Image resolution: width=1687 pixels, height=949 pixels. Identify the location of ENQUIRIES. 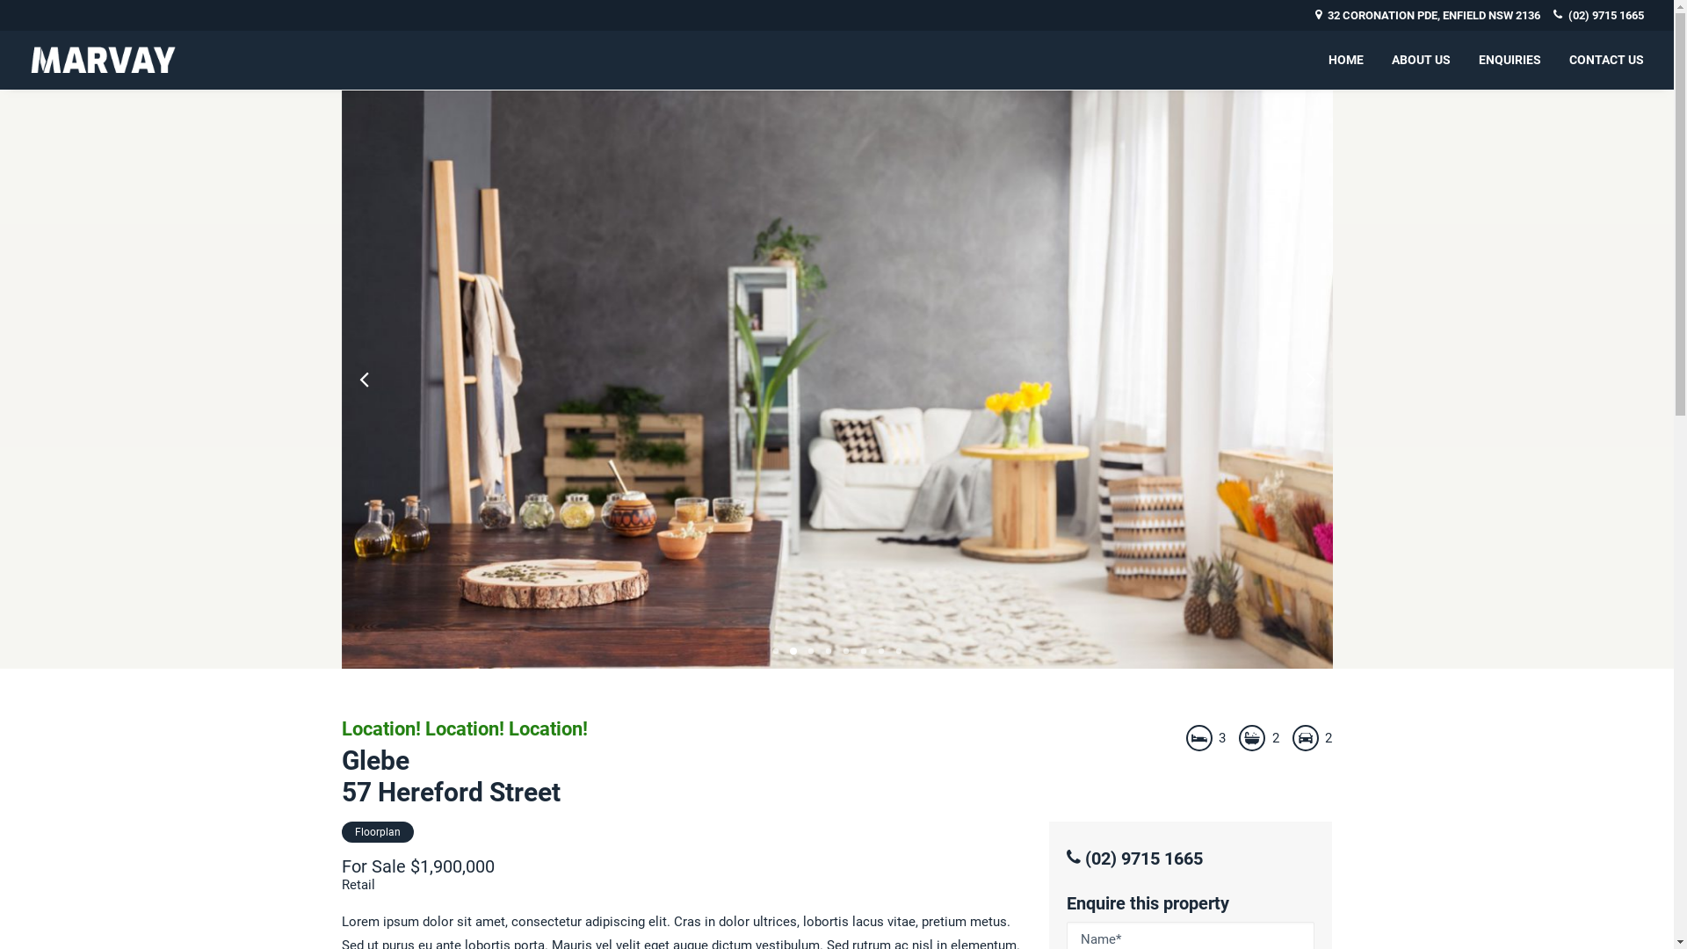
(1510, 60).